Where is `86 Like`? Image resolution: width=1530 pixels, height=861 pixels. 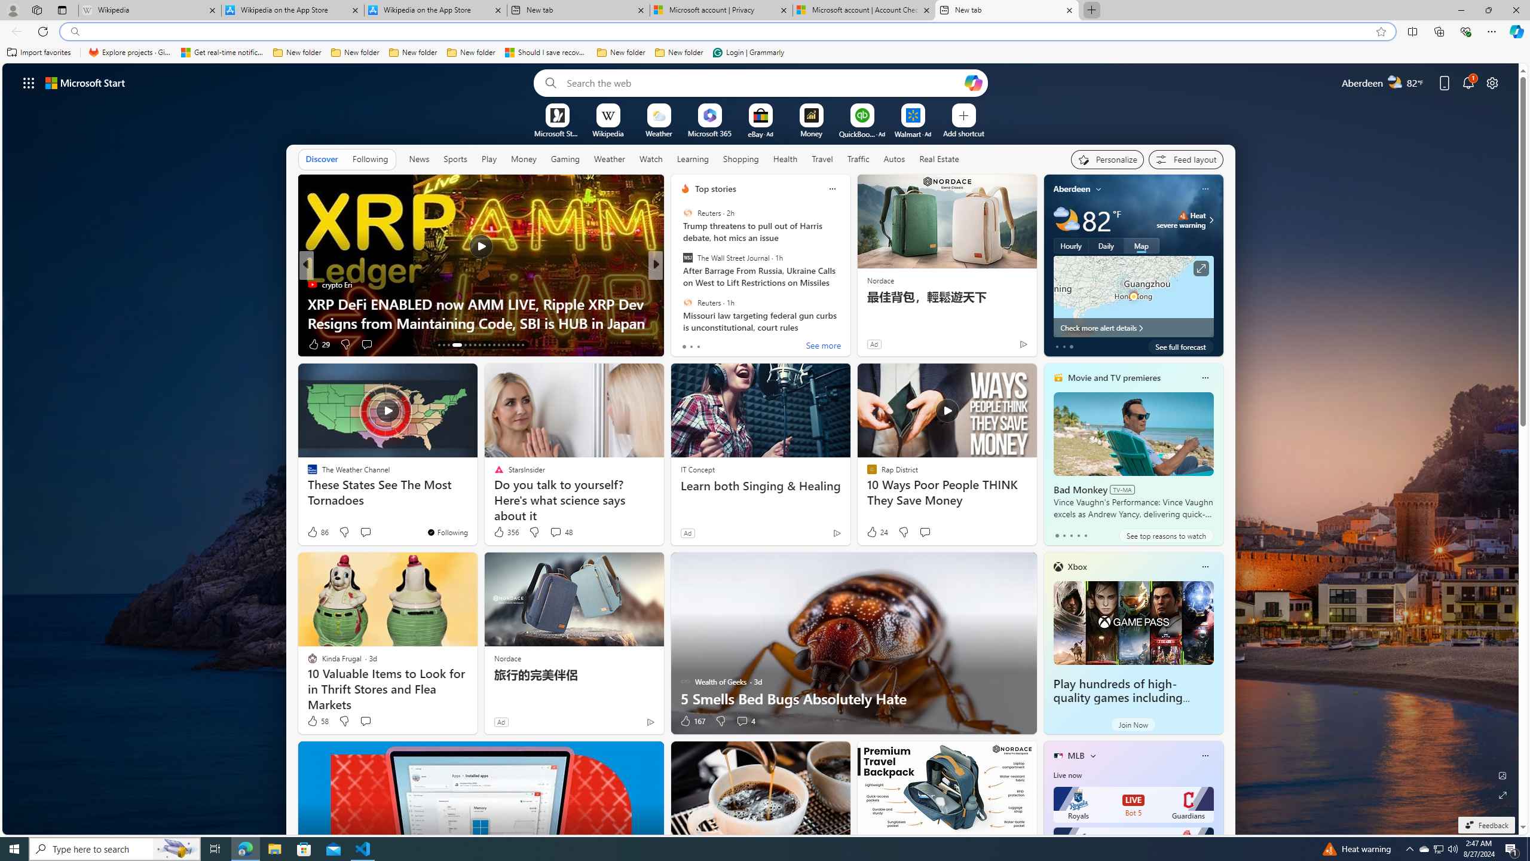 86 Like is located at coordinates (317, 532).